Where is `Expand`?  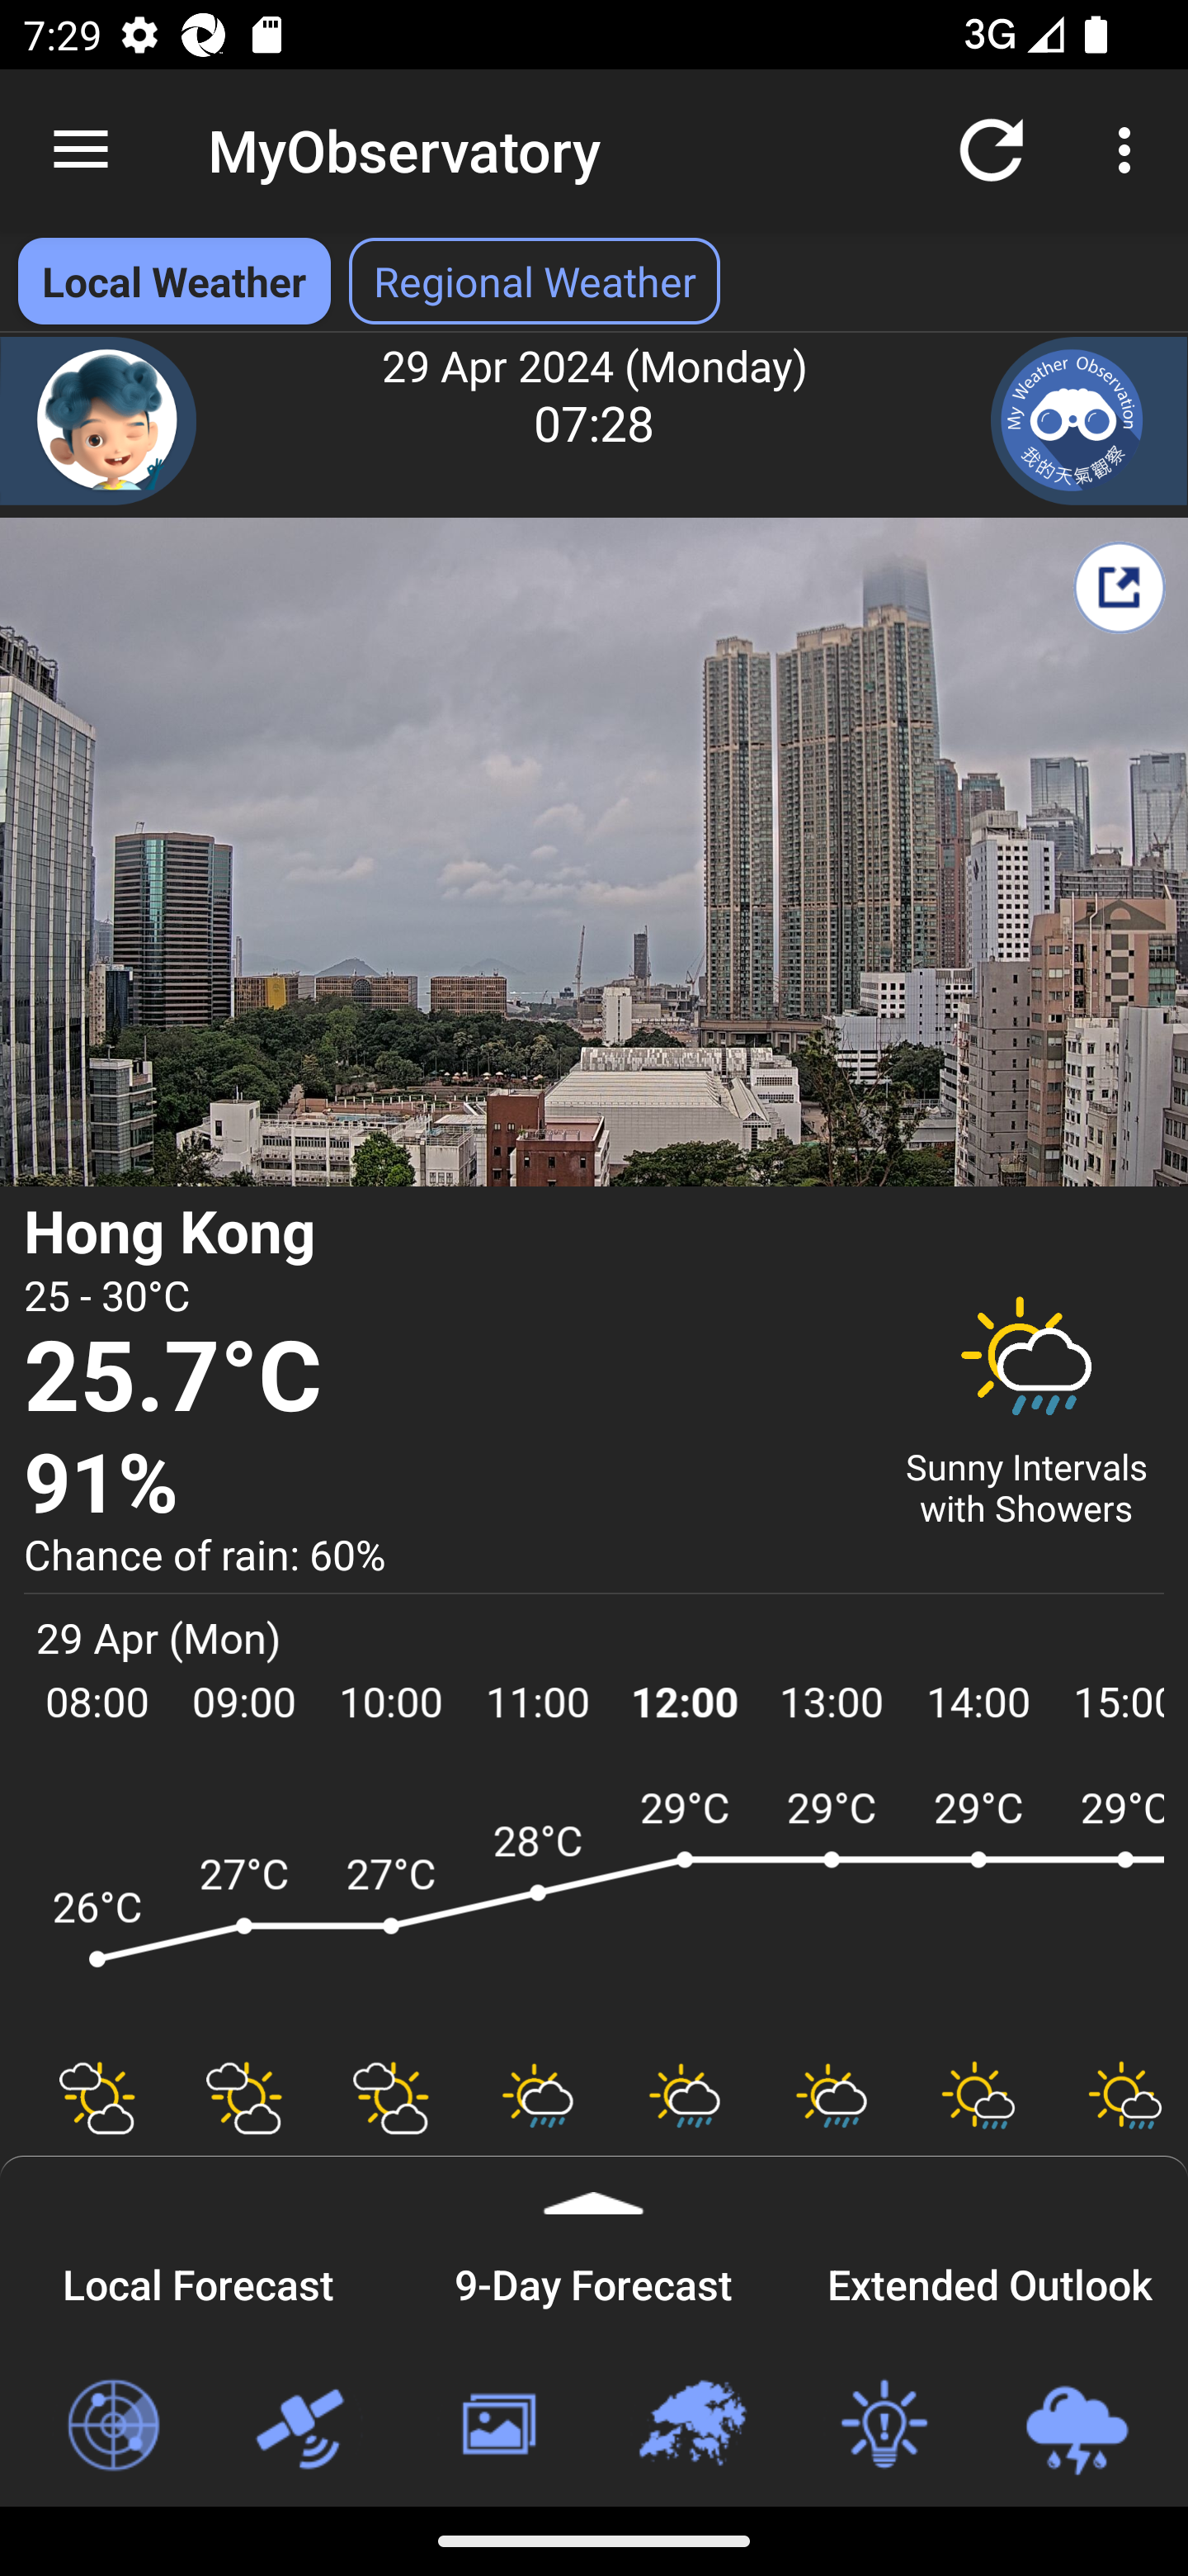
Expand is located at coordinates (594, 2185).